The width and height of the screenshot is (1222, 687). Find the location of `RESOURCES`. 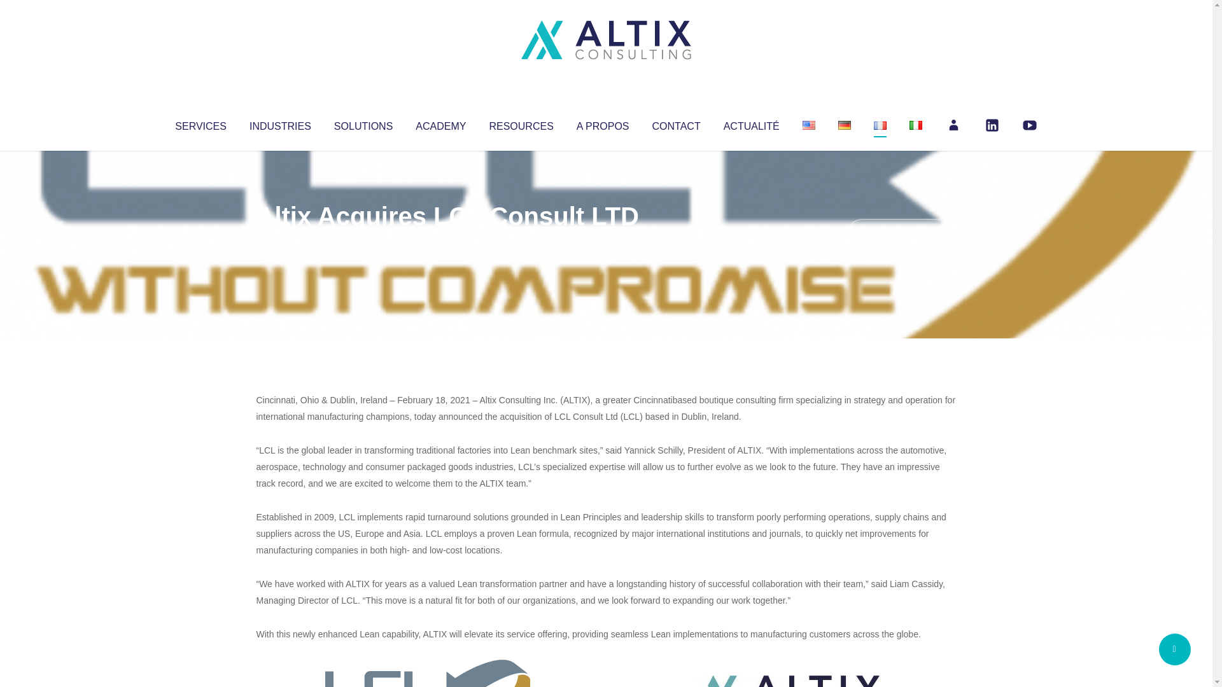

RESOURCES is located at coordinates (521, 123).